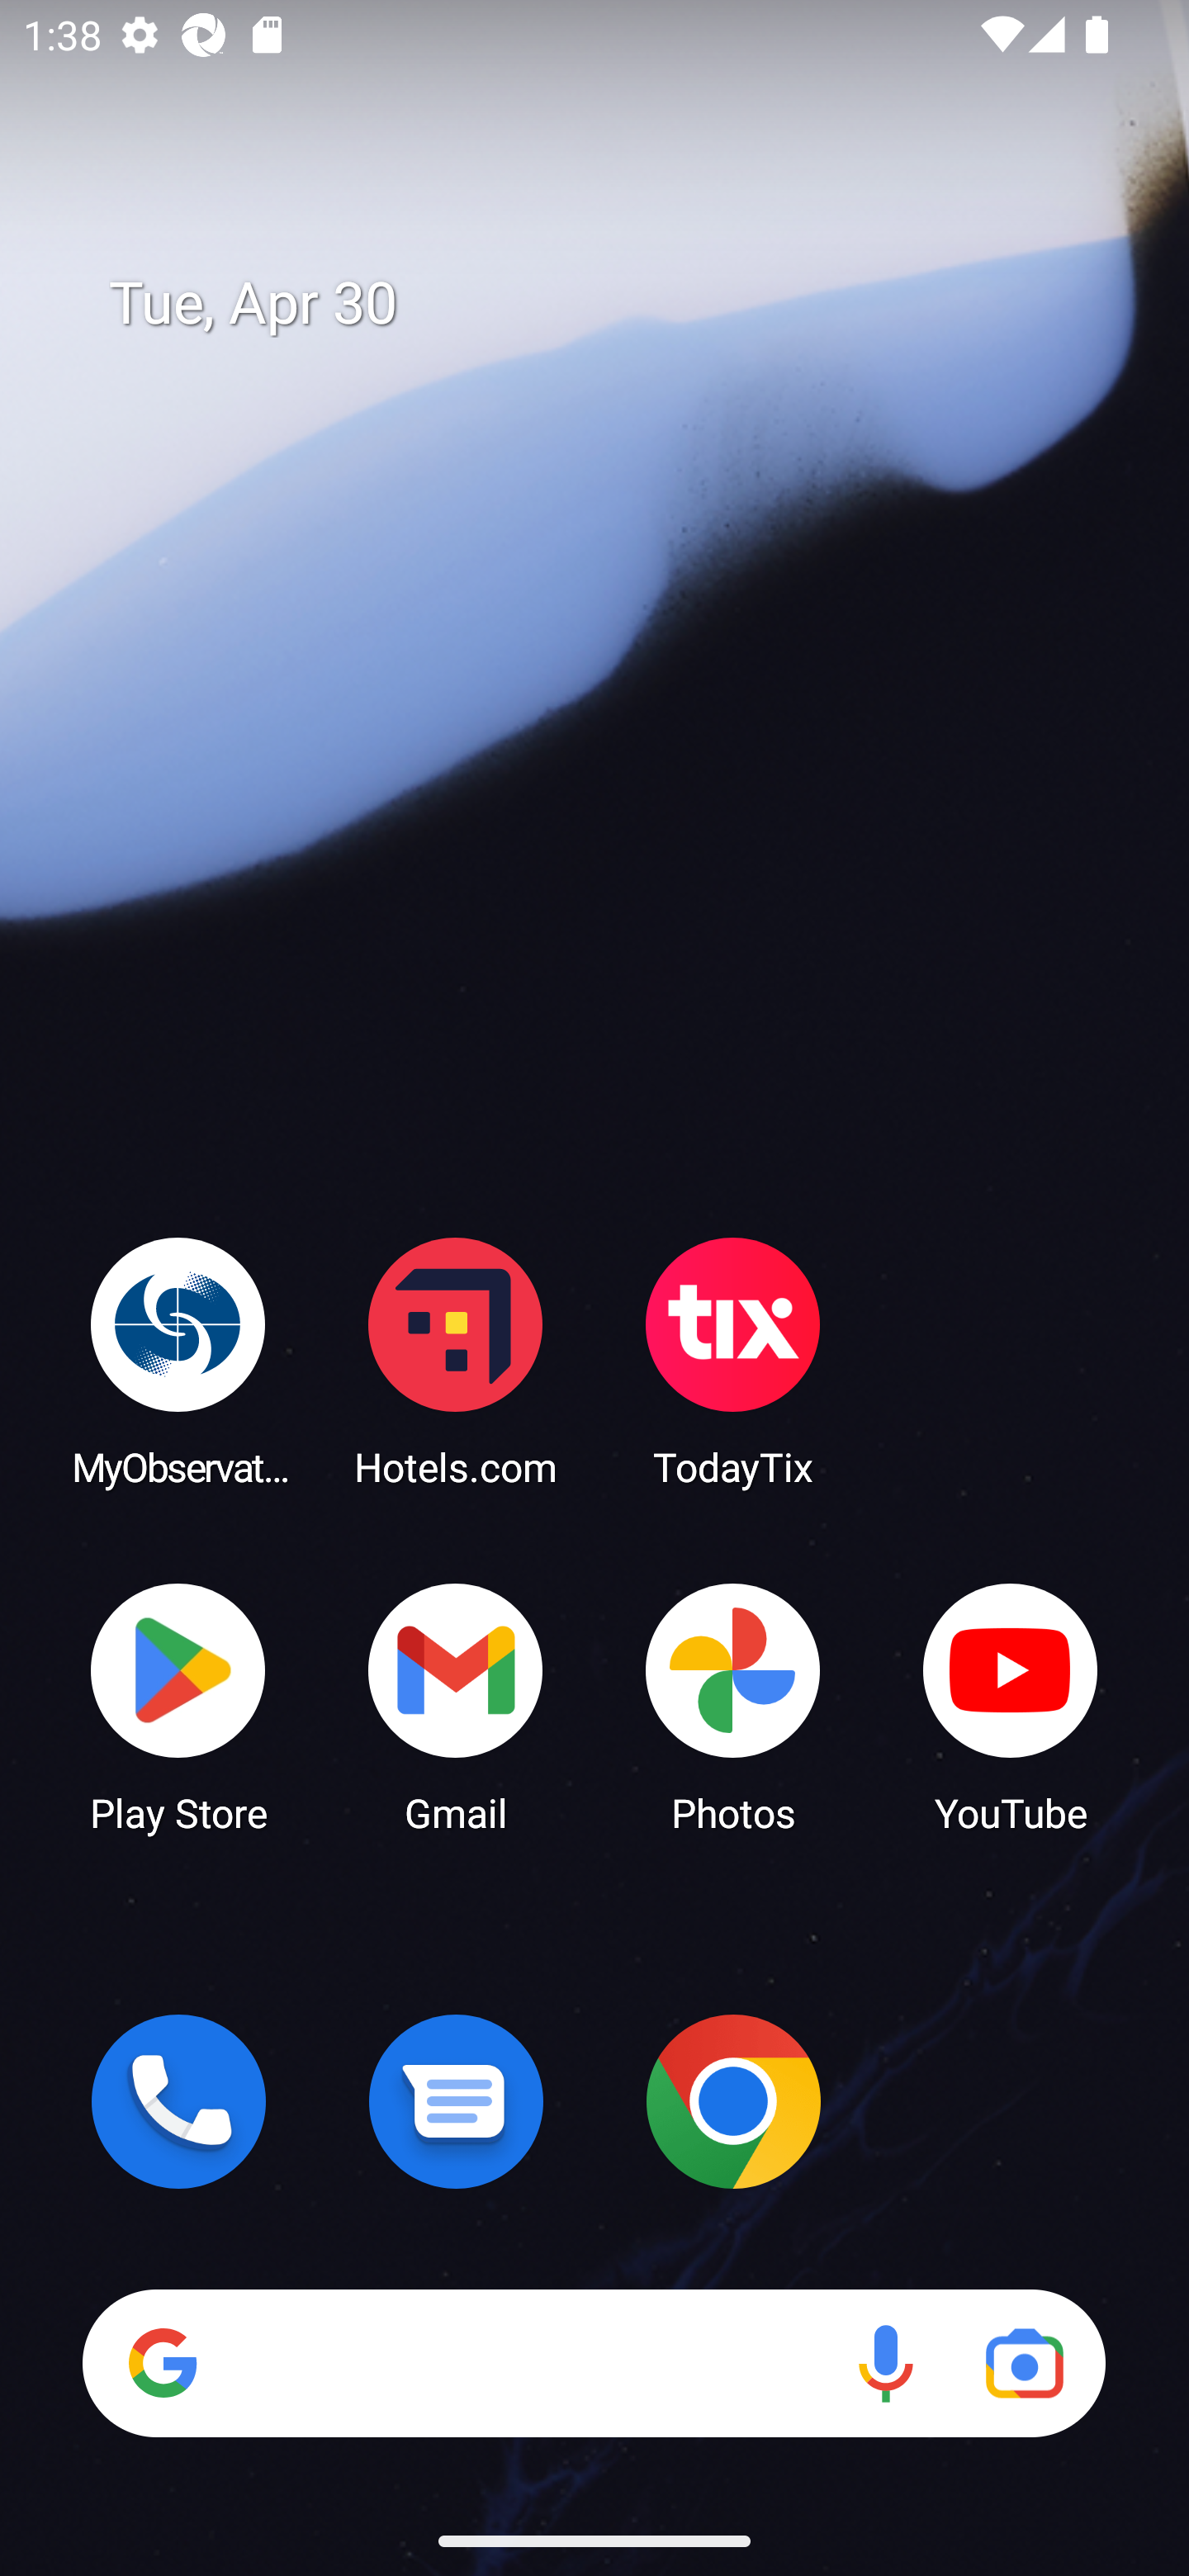 The height and width of the screenshot is (2576, 1189). What do you see at coordinates (733, 2101) in the screenshot?
I see `Chrome` at bounding box center [733, 2101].